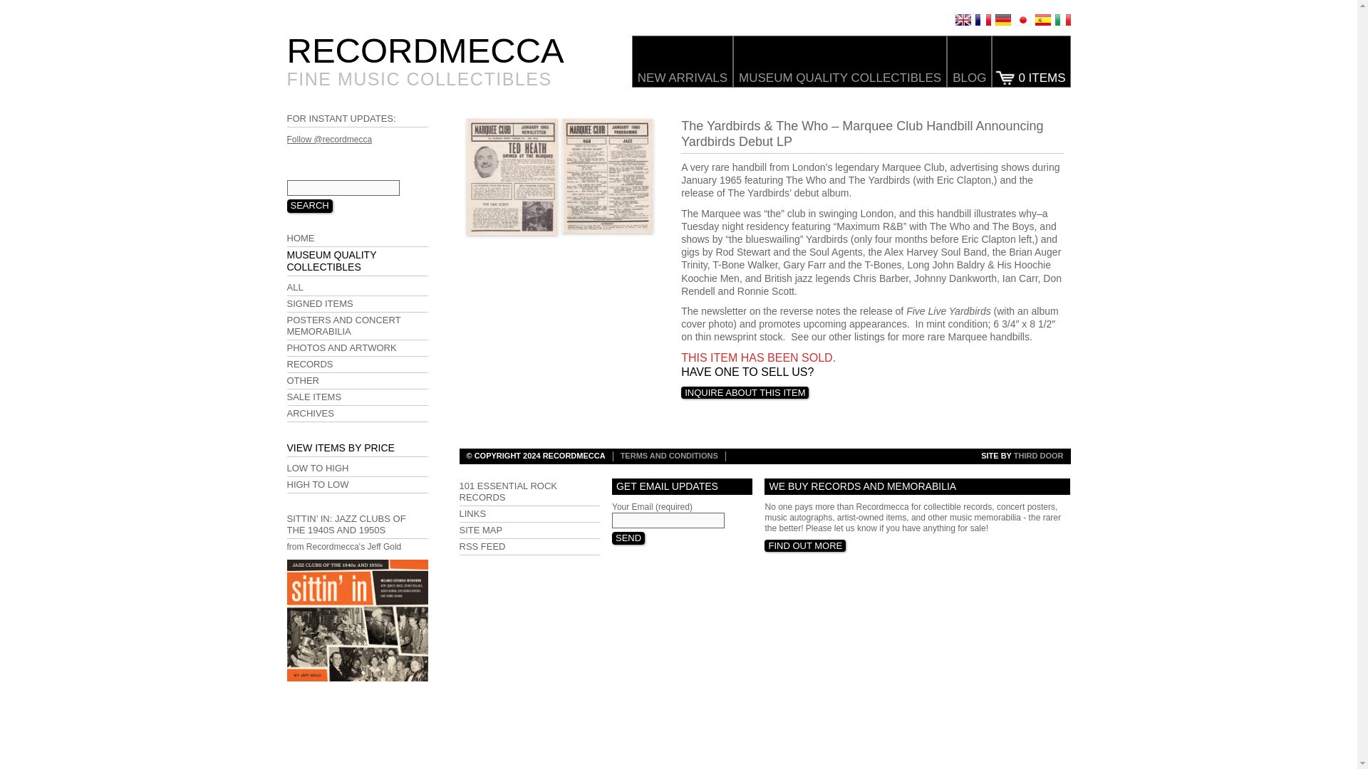 The height and width of the screenshot is (769, 1368). What do you see at coordinates (1002, 20) in the screenshot?
I see `German` at bounding box center [1002, 20].